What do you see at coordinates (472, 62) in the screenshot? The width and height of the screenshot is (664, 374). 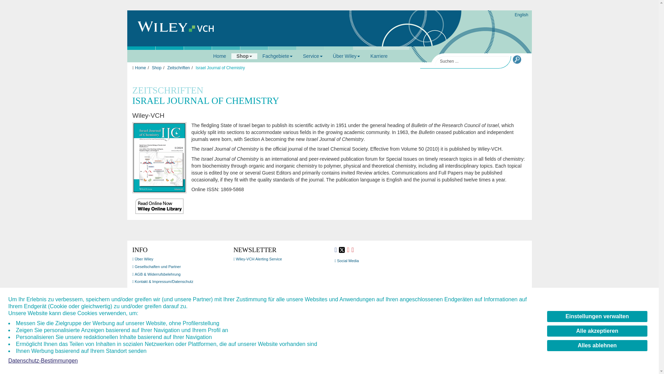 I see `Suchen ...` at bounding box center [472, 62].